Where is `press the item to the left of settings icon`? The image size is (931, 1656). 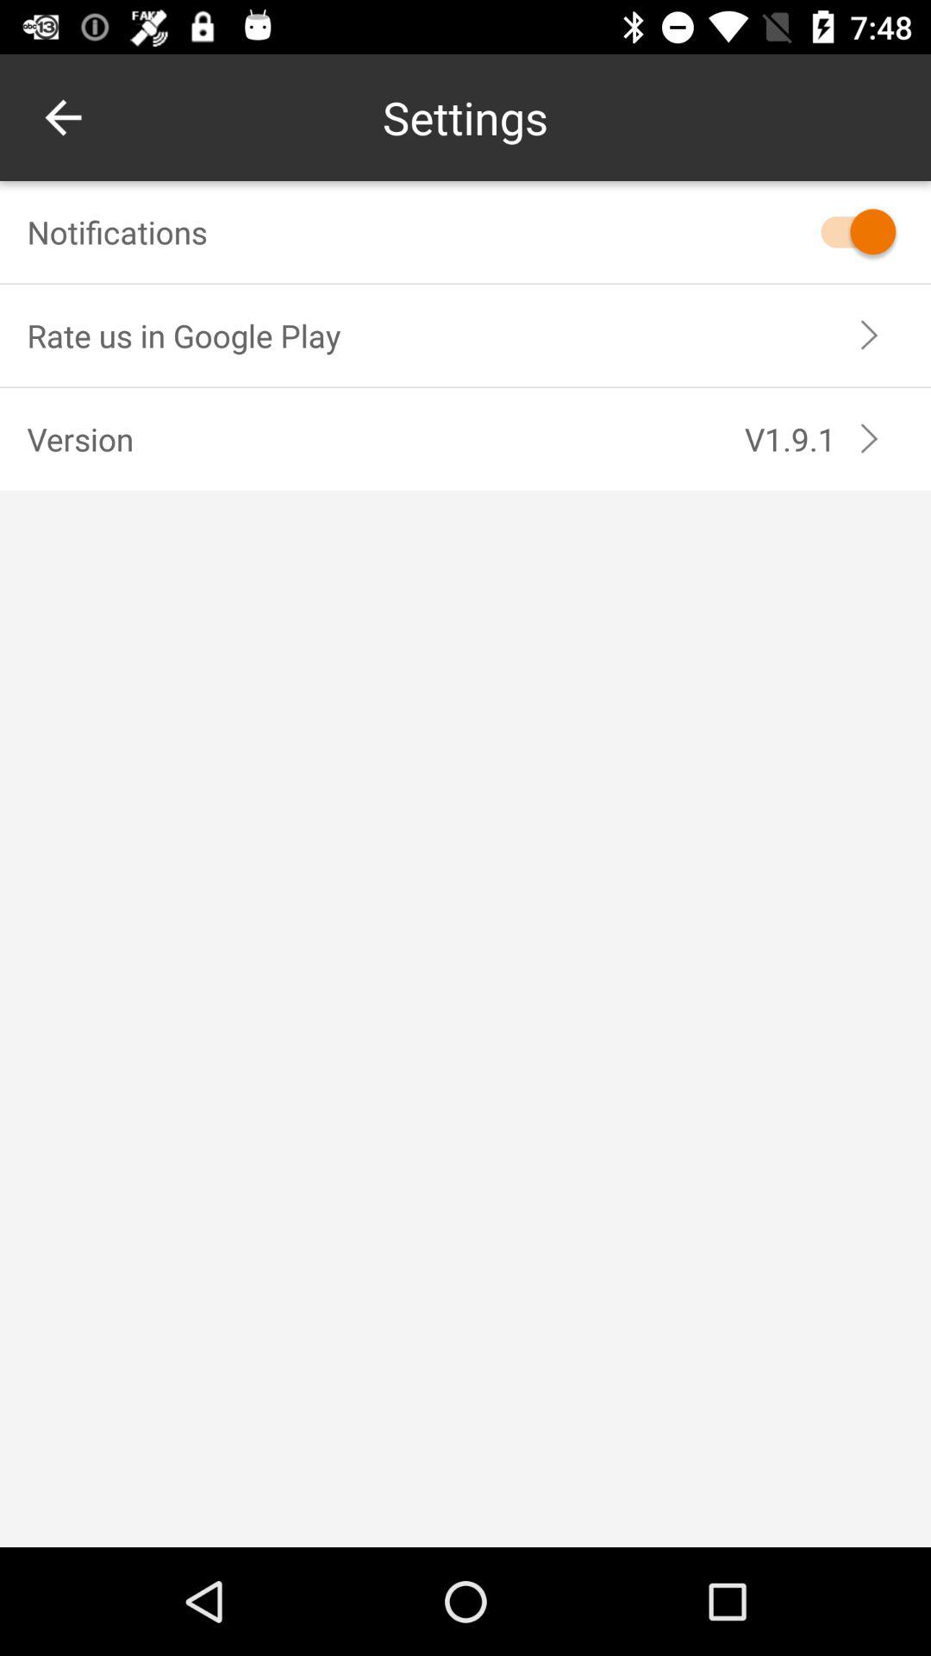 press the item to the left of settings icon is located at coordinates (63, 117).